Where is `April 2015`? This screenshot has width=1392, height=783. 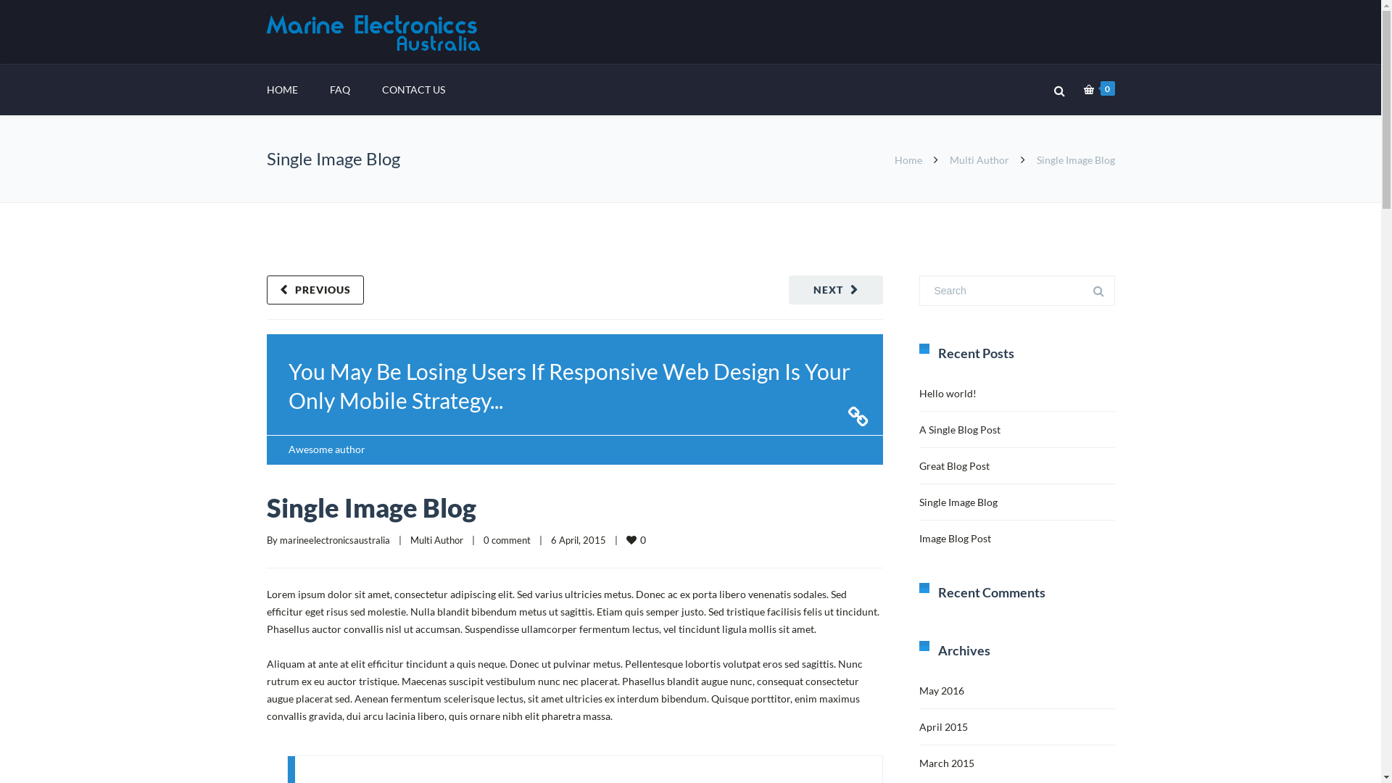 April 2015 is located at coordinates (944, 726).